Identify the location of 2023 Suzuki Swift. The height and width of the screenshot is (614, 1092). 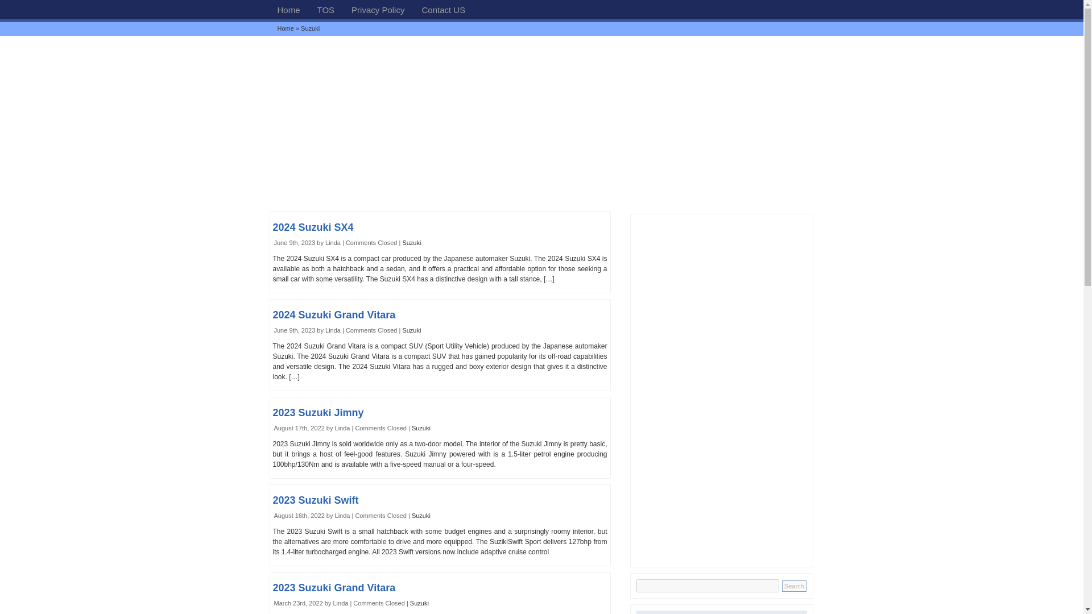
(316, 500).